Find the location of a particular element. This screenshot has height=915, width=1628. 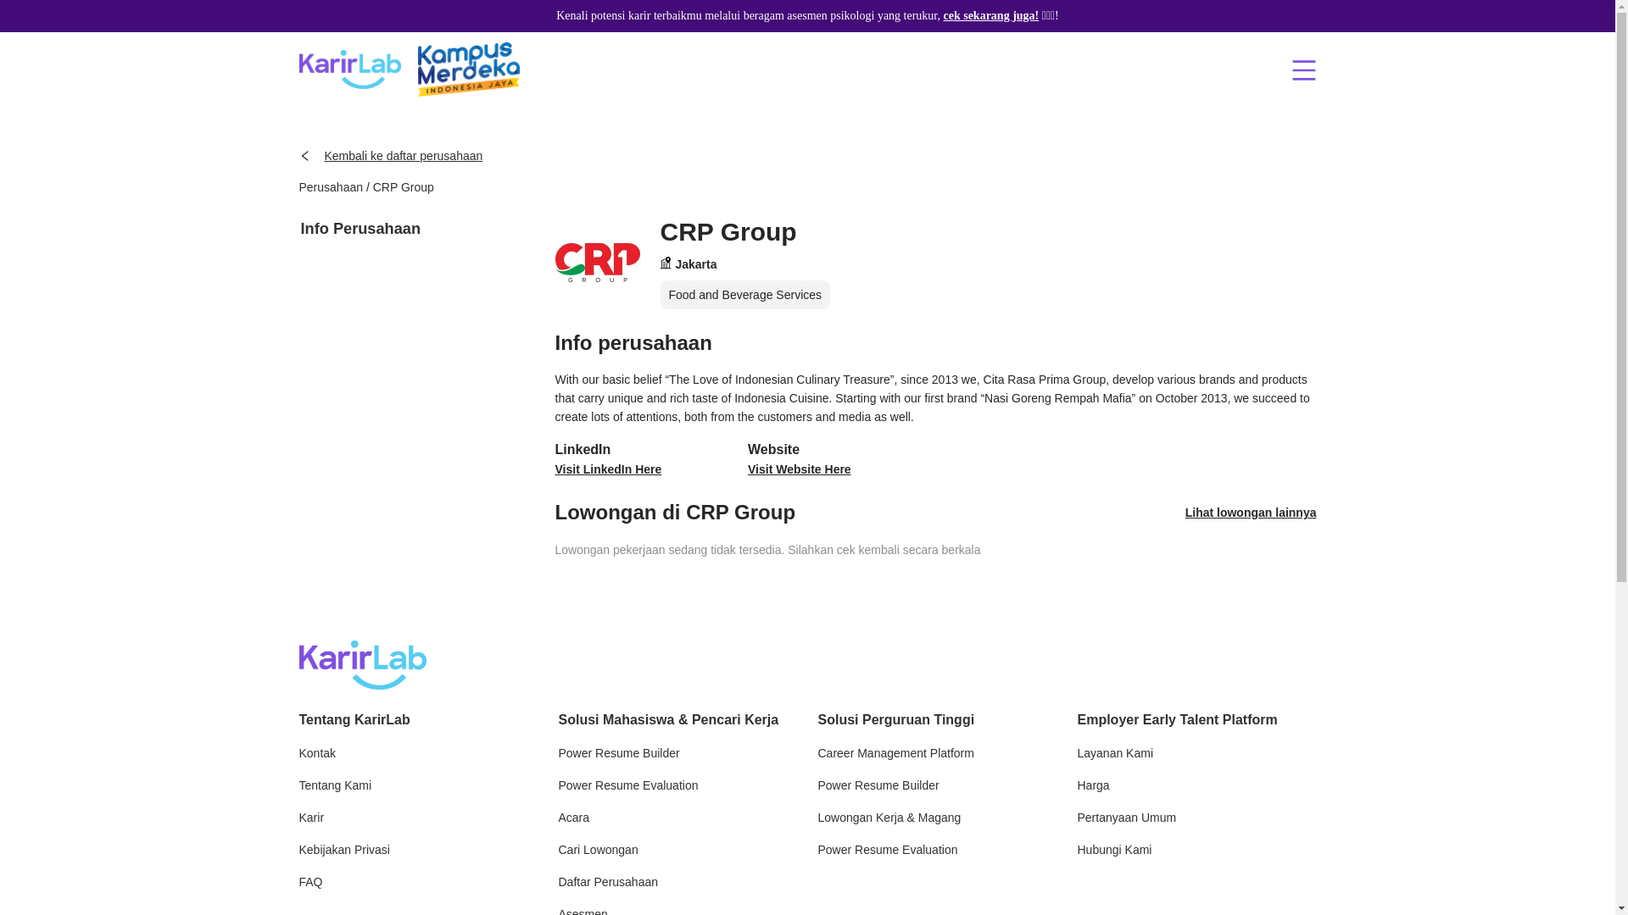

Layanan Kami is located at coordinates (1196, 752).